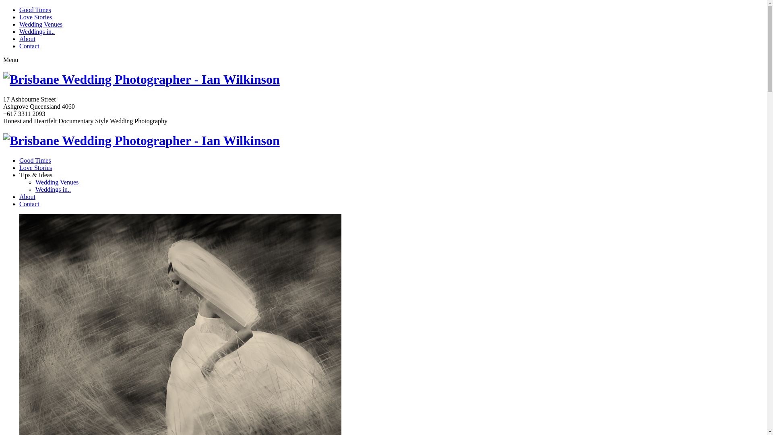  What do you see at coordinates (27, 197) in the screenshot?
I see `About` at bounding box center [27, 197].